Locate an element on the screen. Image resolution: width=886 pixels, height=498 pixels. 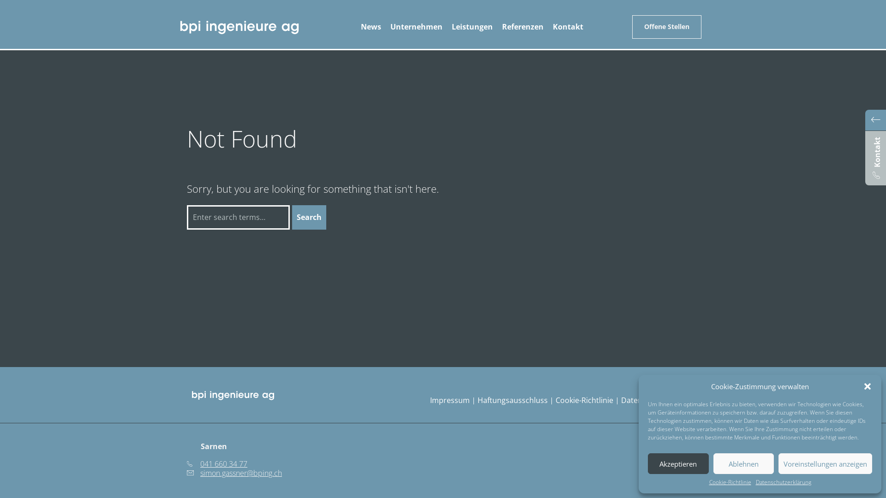
Haftungsausschluss is located at coordinates (513, 400).